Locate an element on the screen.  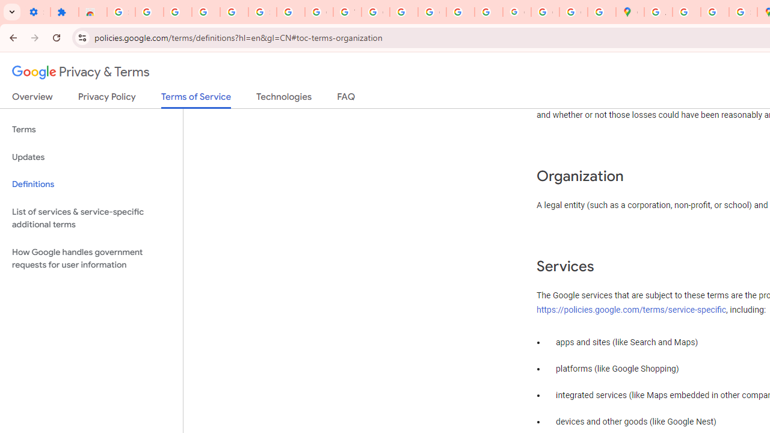
Privacy & Terms is located at coordinates (81, 72).